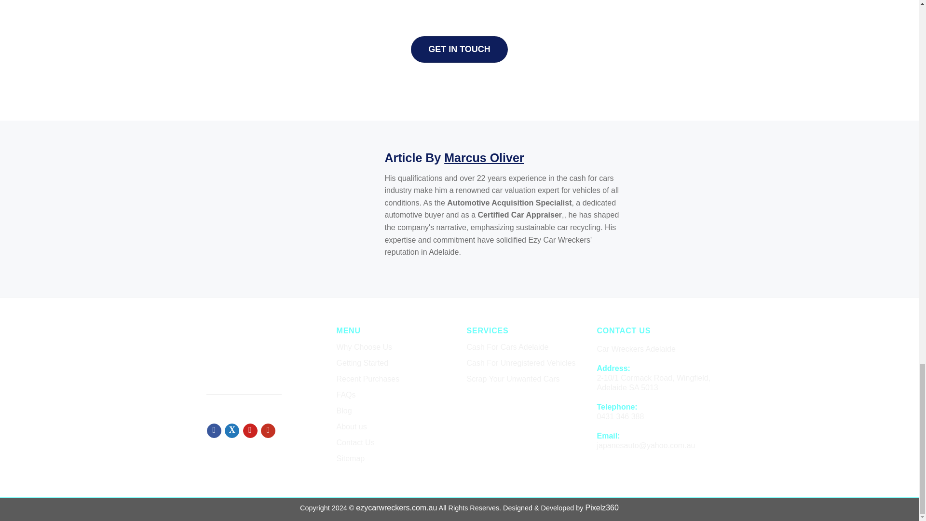 Image resolution: width=926 pixels, height=521 pixels. What do you see at coordinates (268, 431) in the screenshot?
I see `Follow on YouTube` at bounding box center [268, 431].